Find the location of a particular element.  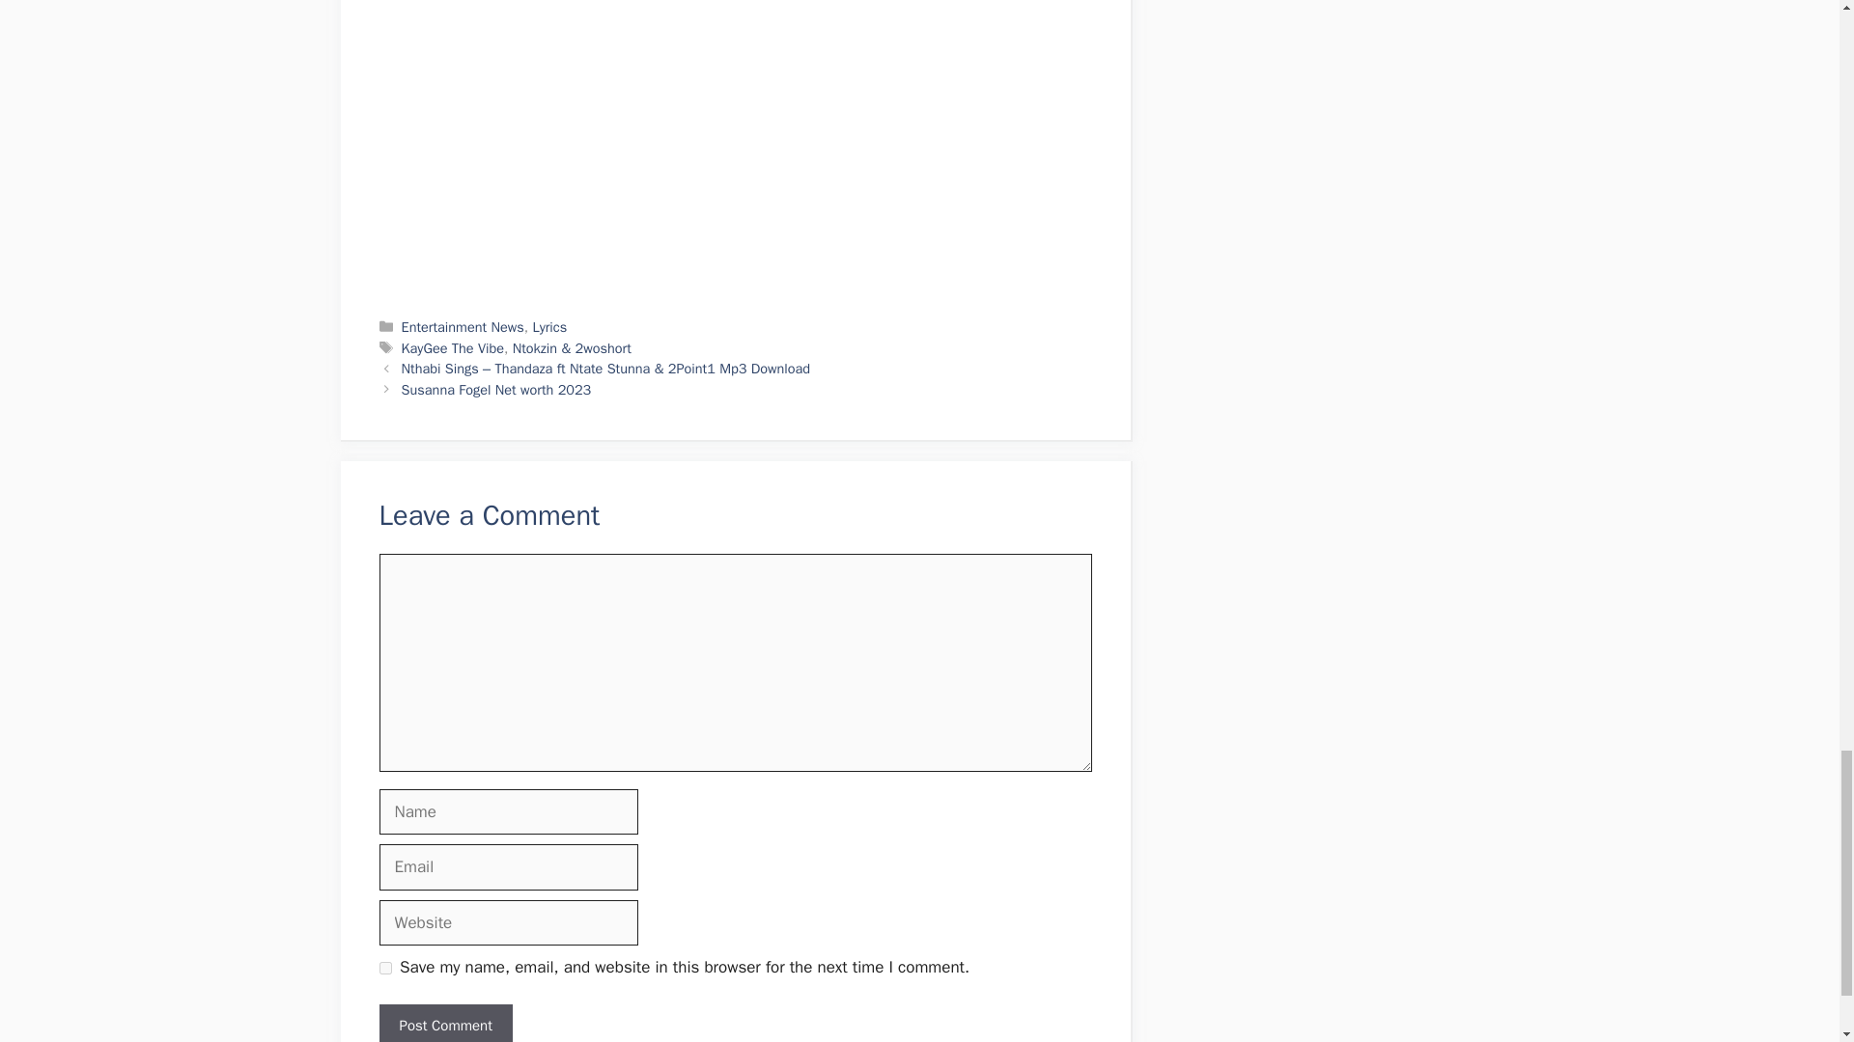

yes is located at coordinates (384, 967).